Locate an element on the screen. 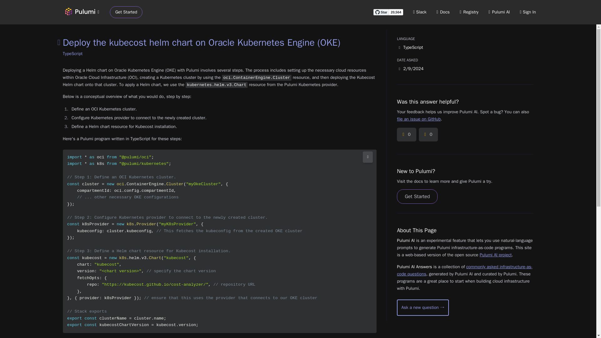 Image resolution: width=601 pixels, height=338 pixels. Slack is located at coordinates (420, 12).